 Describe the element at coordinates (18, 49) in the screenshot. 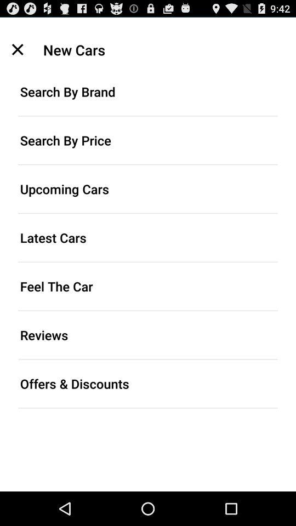

I see `go back` at that location.